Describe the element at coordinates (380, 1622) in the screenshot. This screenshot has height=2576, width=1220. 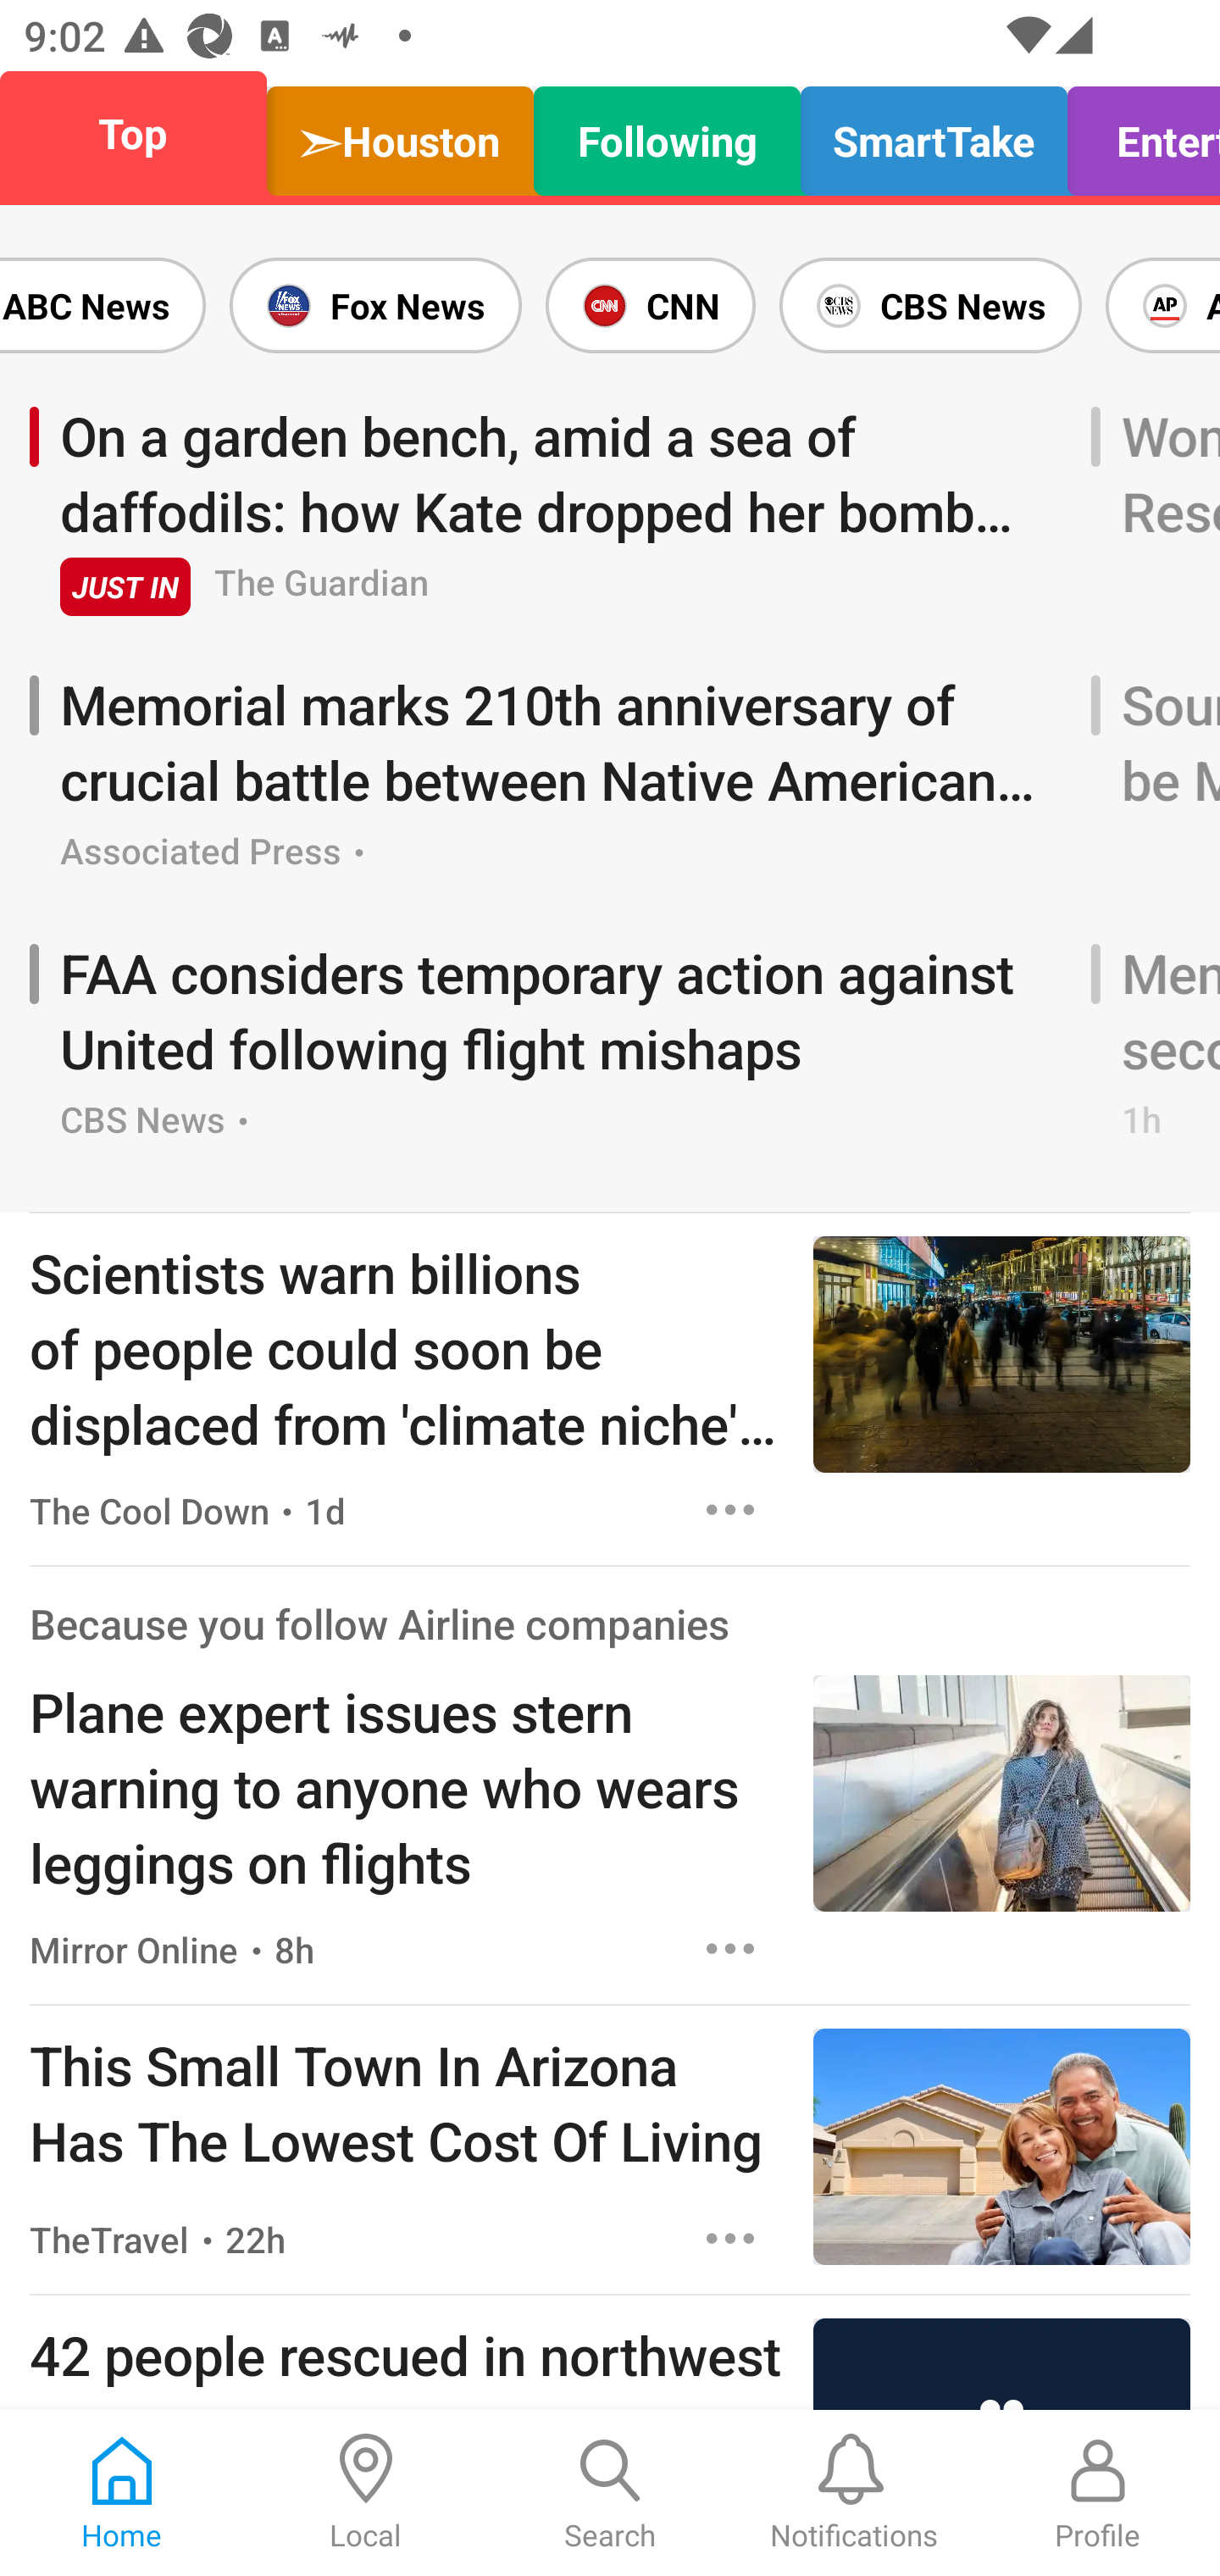
I see `Because you follow Airline companies` at that location.